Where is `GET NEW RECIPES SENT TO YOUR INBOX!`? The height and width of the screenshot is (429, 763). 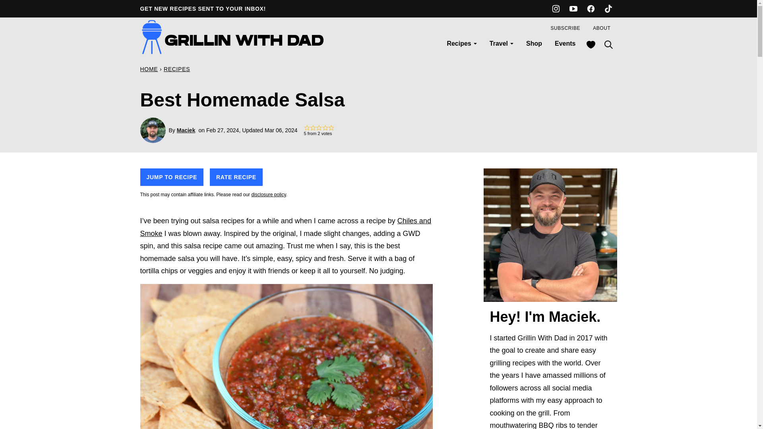 GET NEW RECIPES SENT TO YOUR INBOX! is located at coordinates (203, 9).